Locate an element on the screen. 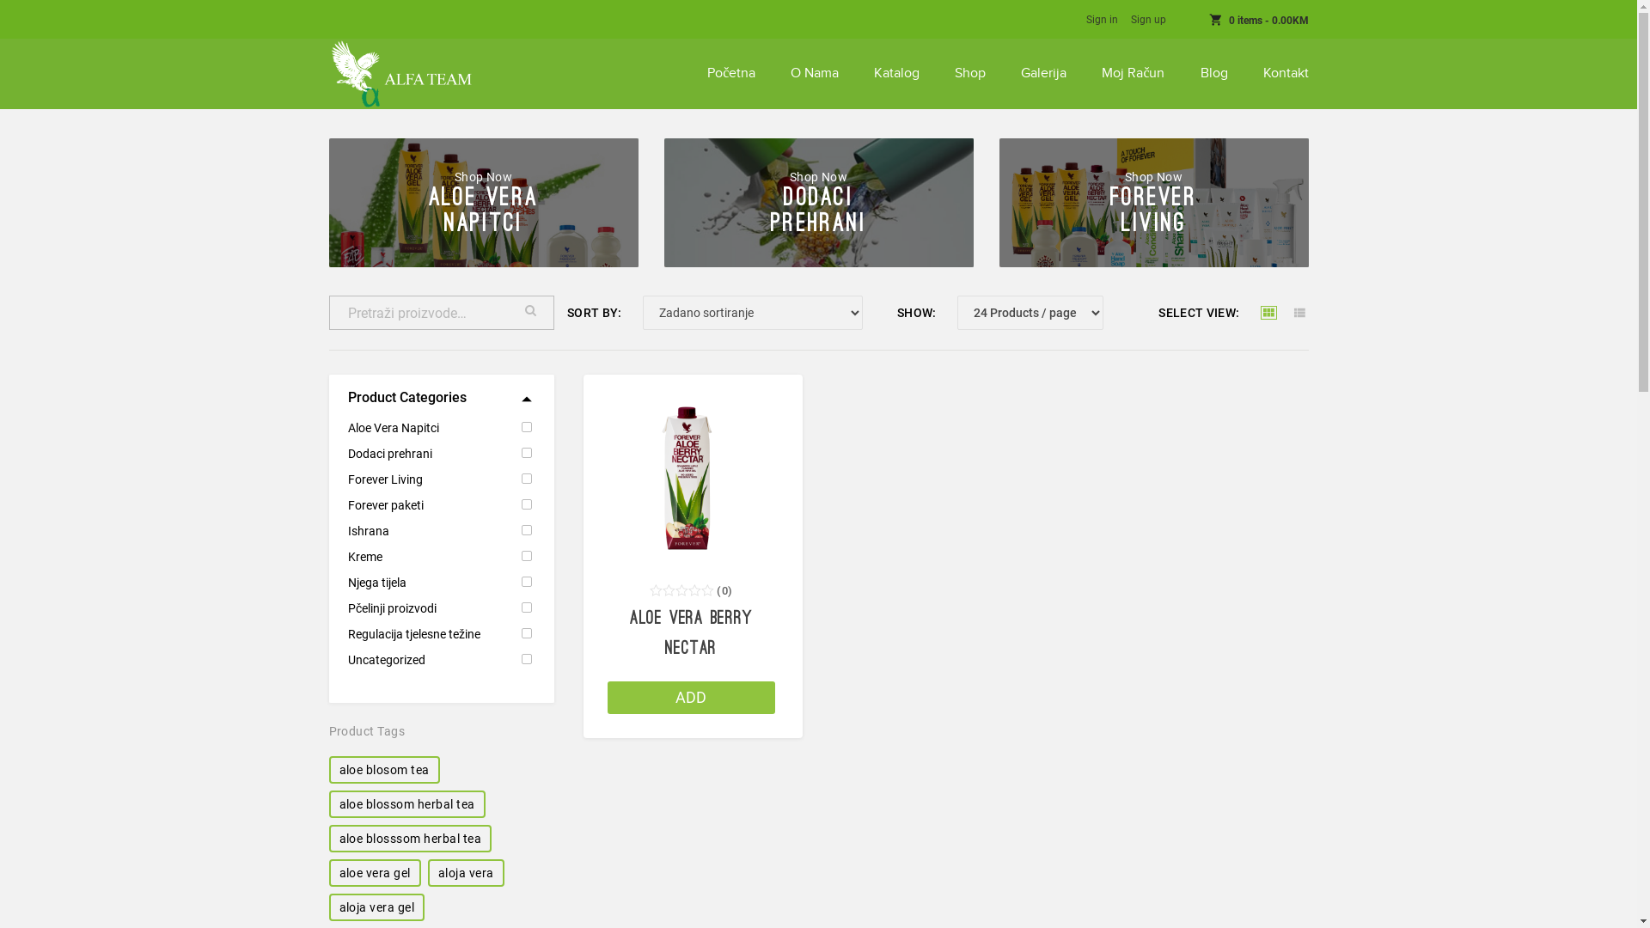  aloe blosssom herbal tea is located at coordinates (410, 839).